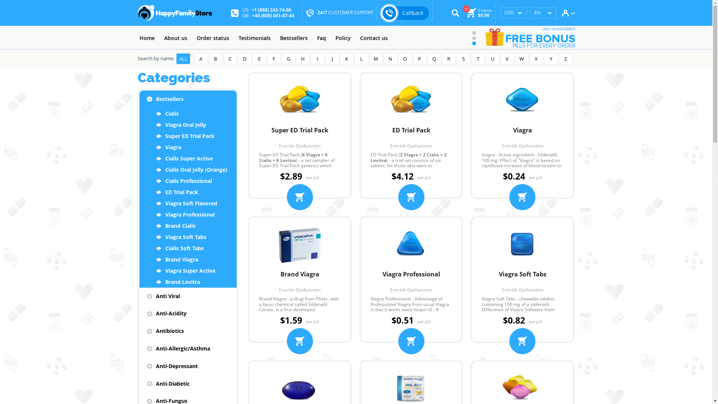 This screenshot has height=404, width=718. What do you see at coordinates (188, 248) in the screenshot?
I see `Cialis Soft Tabs` at bounding box center [188, 248].